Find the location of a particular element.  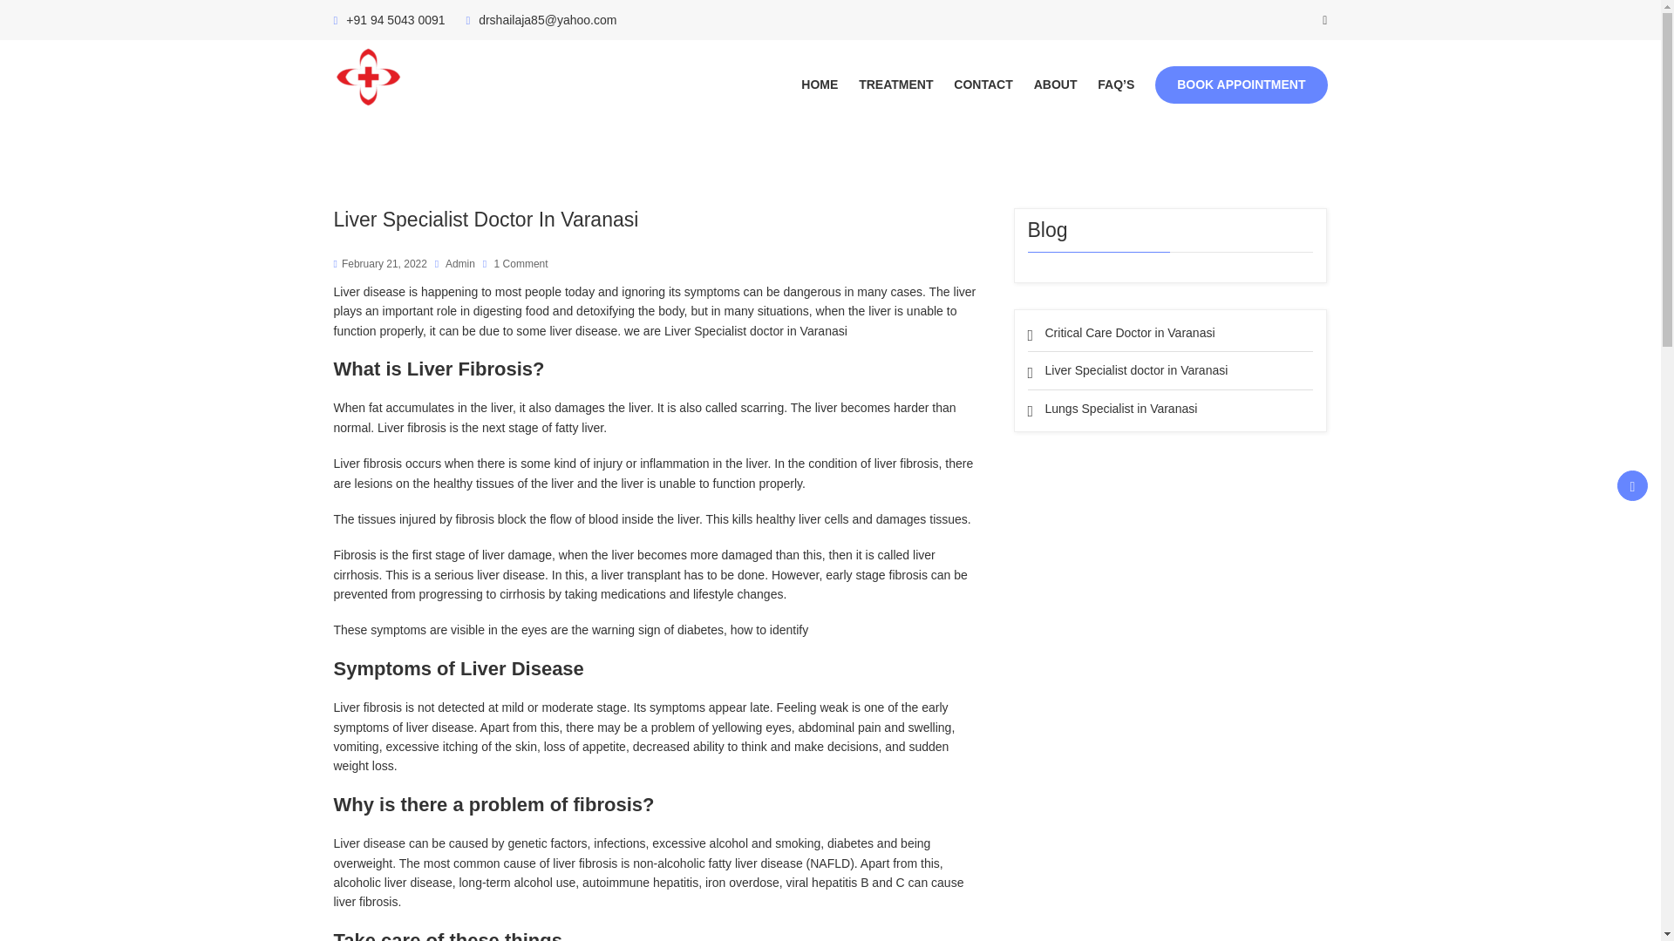

TREATMENT is located at coordinates (895, 85).